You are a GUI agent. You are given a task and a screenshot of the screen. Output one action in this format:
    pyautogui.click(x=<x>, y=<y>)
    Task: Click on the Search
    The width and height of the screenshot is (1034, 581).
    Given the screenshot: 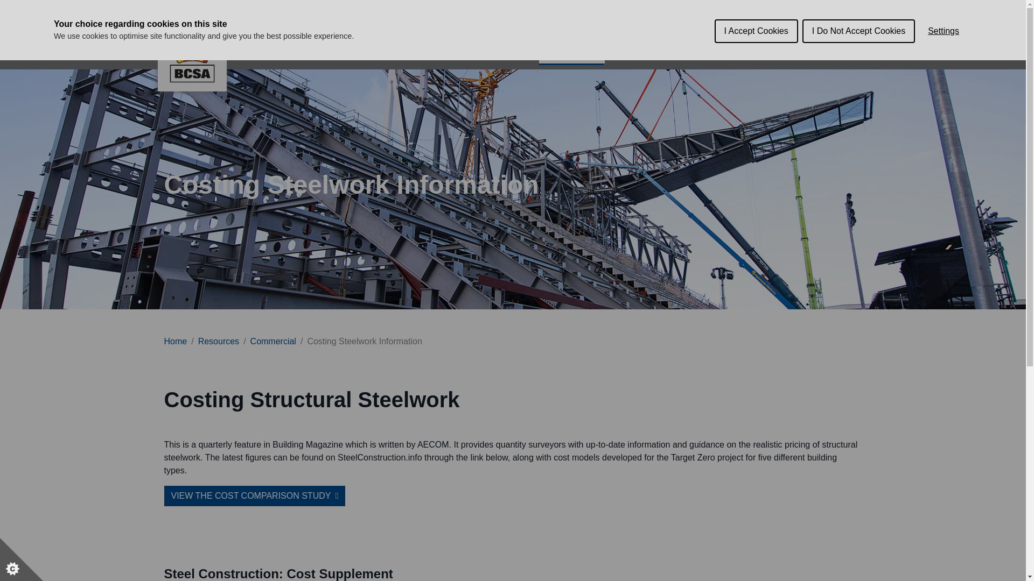 What is the action you would take?
    pyautogui.click(x=850, y=53)
    